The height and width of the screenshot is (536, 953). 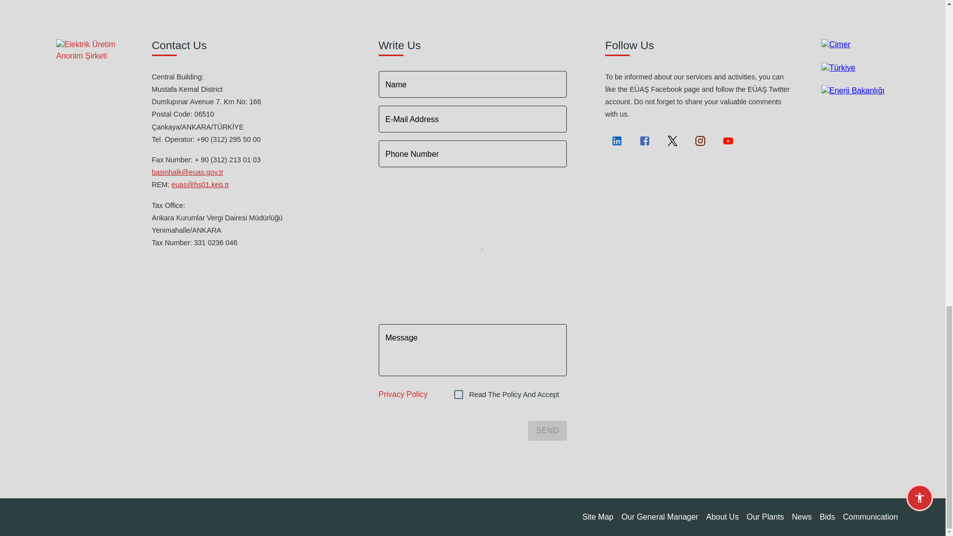 What do you see at coordinates (764, 517) in the screenshot?
I see `Our Plants` at bounding box center [764, 517].